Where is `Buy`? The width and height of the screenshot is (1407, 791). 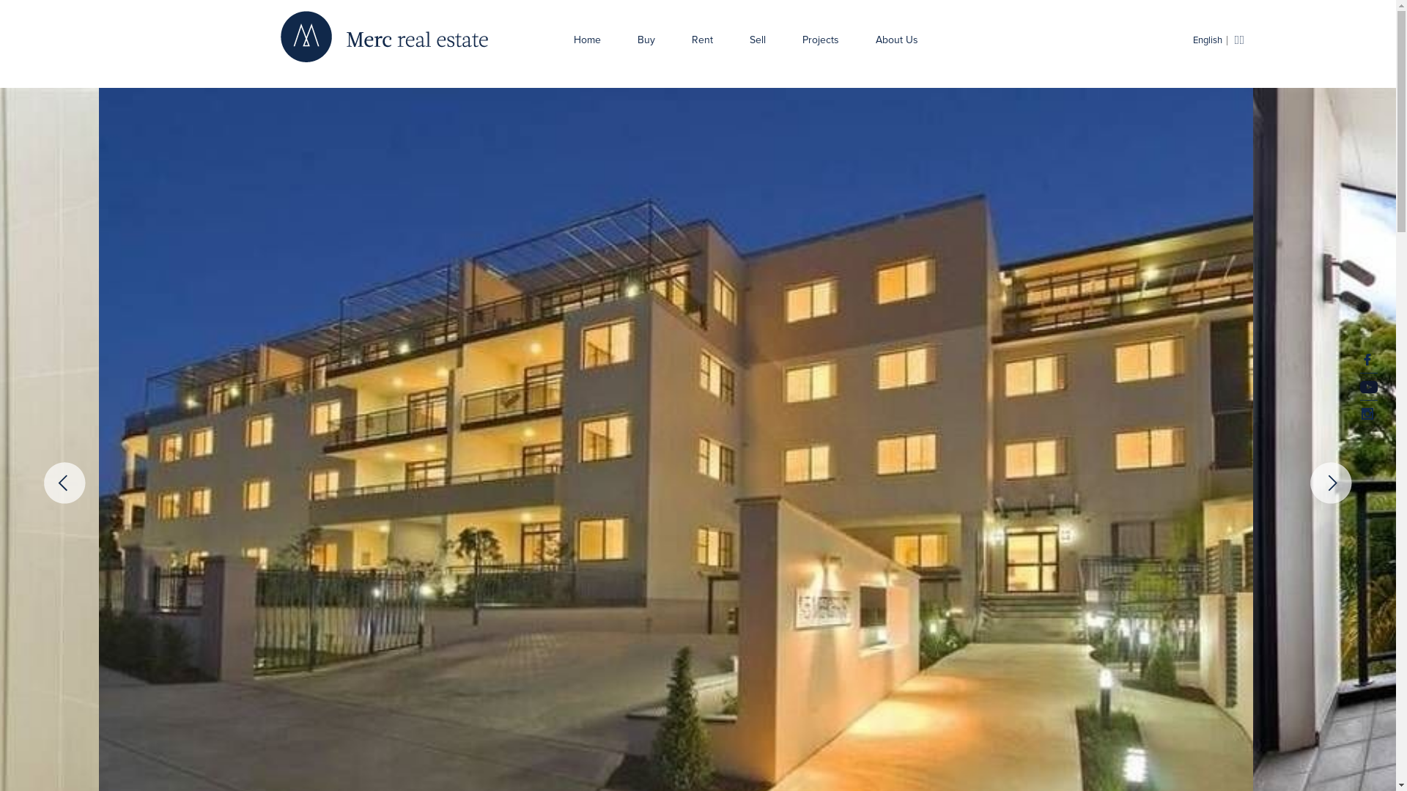
Buy is located at coordinates (646, 37).